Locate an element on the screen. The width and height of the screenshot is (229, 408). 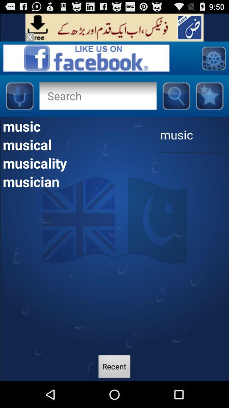
audio record is located at coordinates (20, 96).